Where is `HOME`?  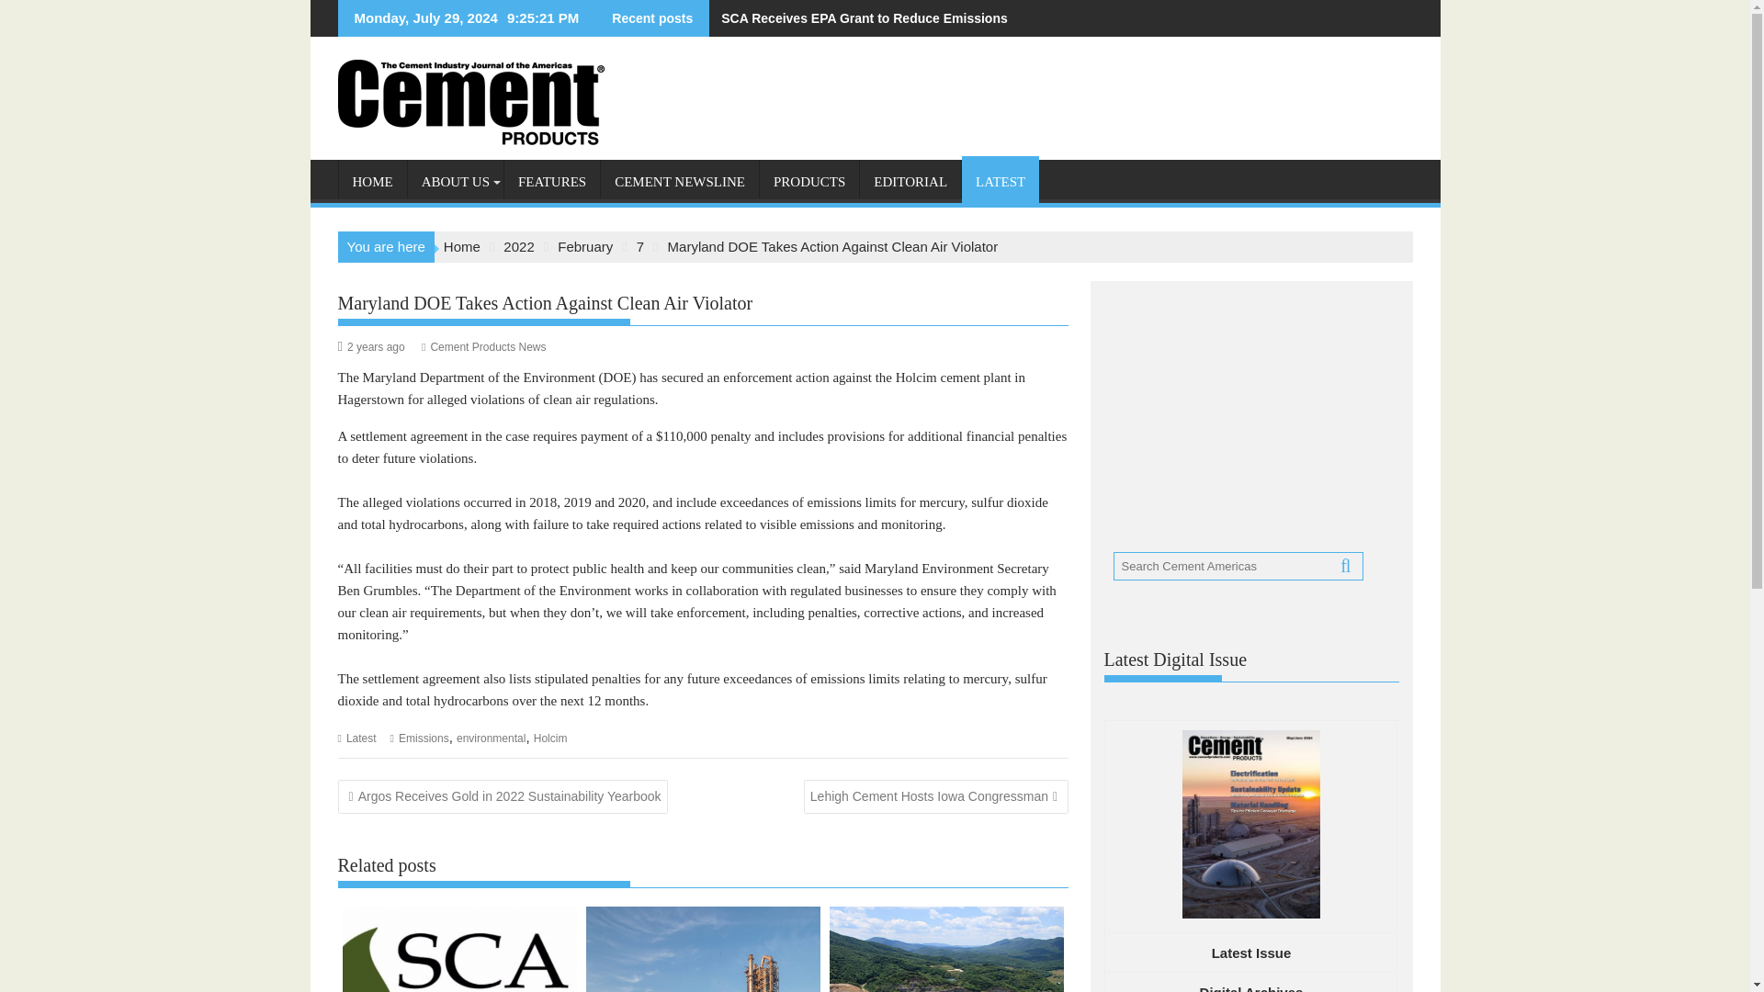
HOME is located at coordinates (371, 182).